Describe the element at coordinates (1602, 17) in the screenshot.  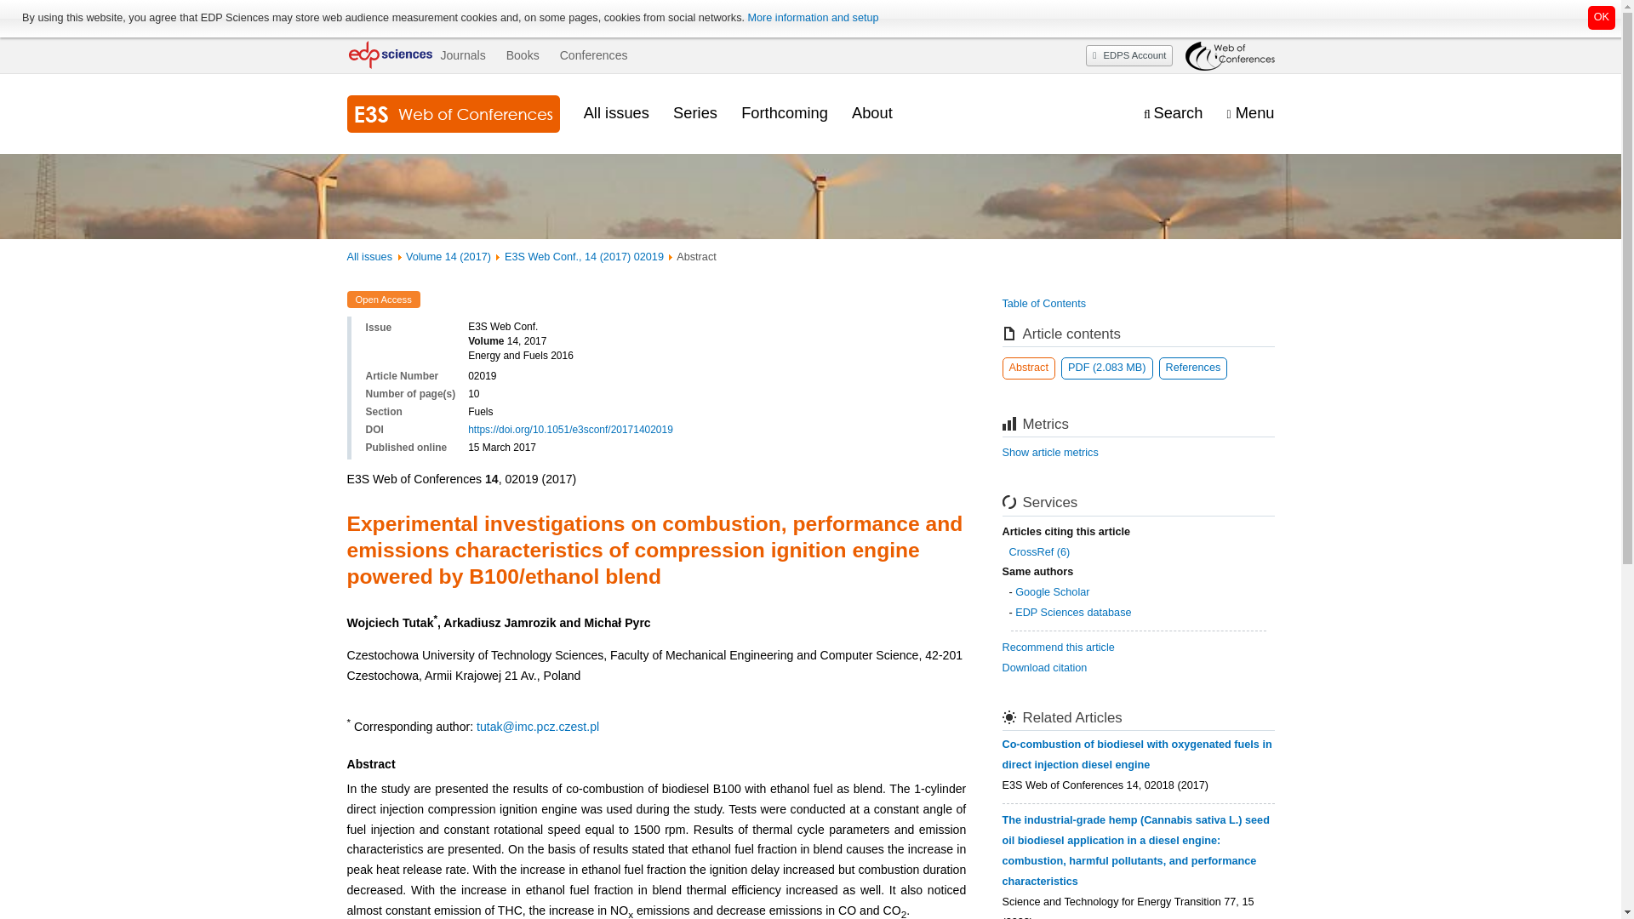
I see `OK` at that location.